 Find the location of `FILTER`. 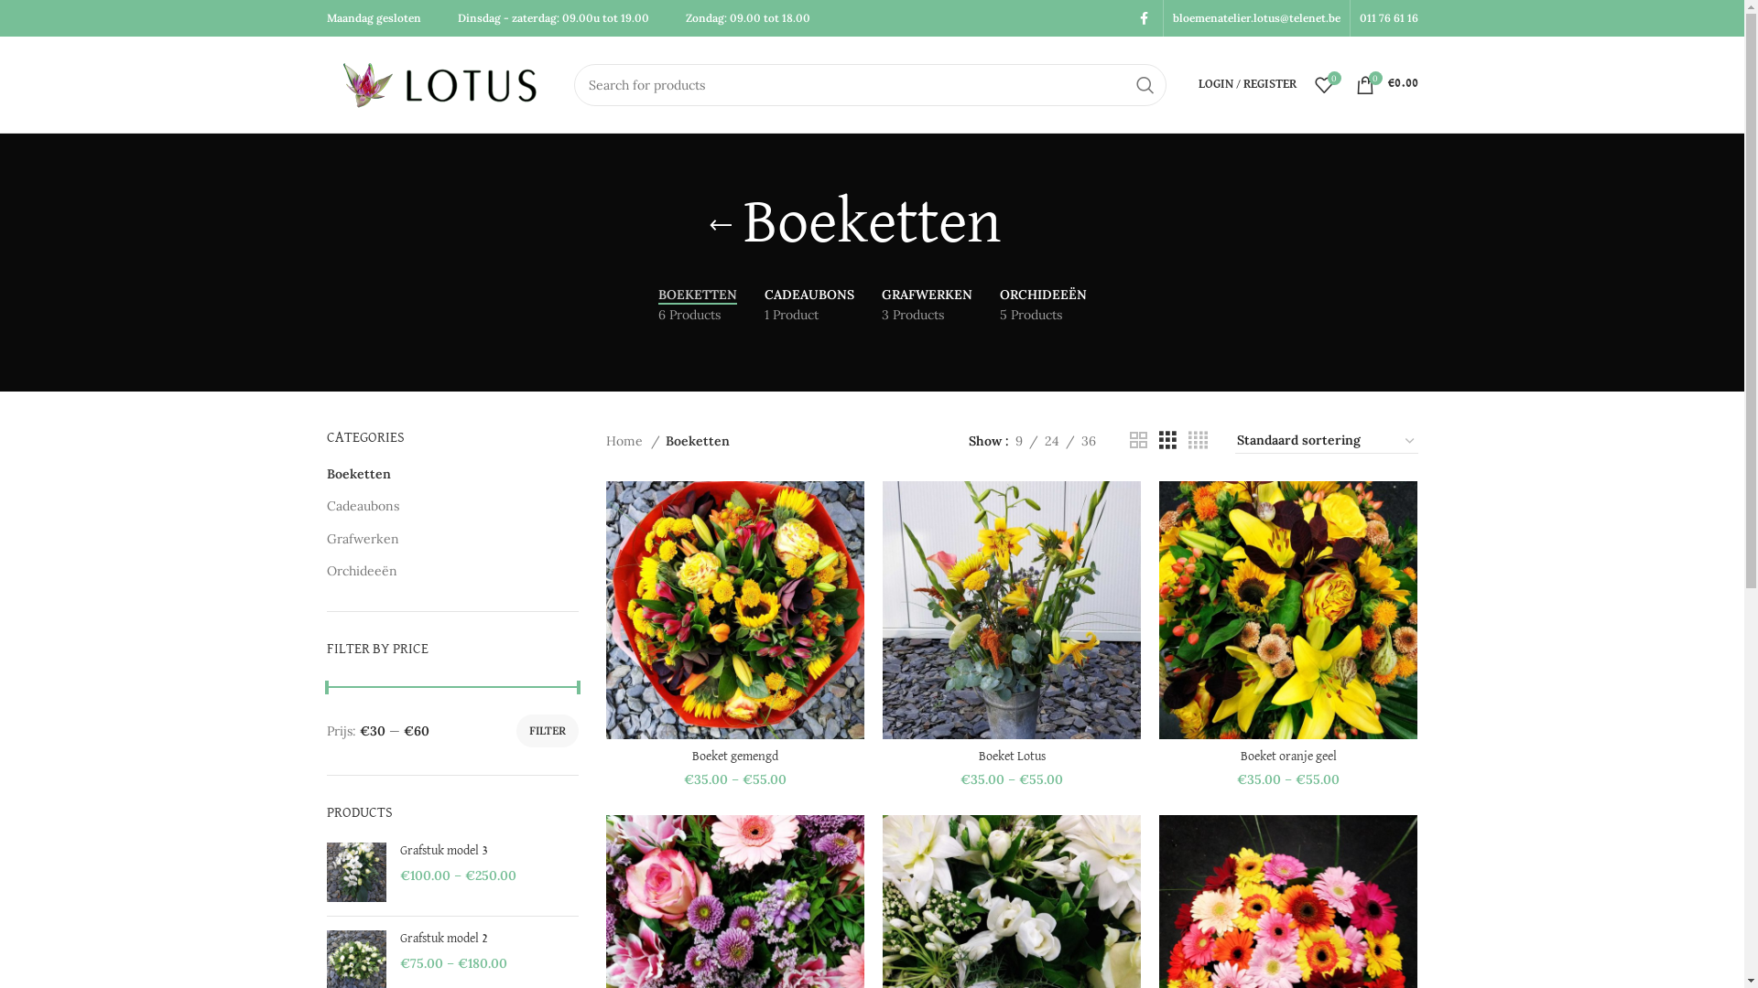

FILTER is located at coordinates (548, 731).